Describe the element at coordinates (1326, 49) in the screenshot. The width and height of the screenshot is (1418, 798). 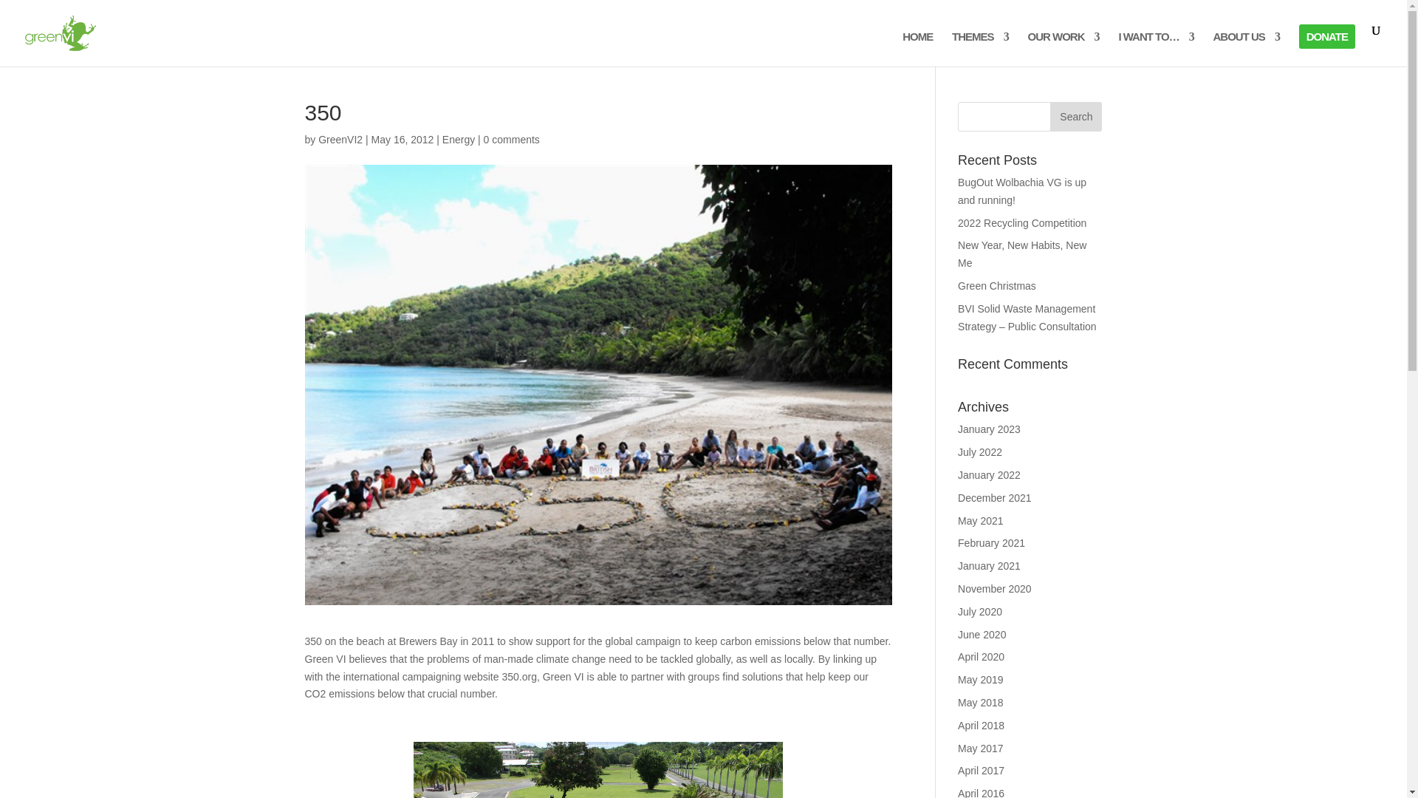
I see `DONATE` at that location.